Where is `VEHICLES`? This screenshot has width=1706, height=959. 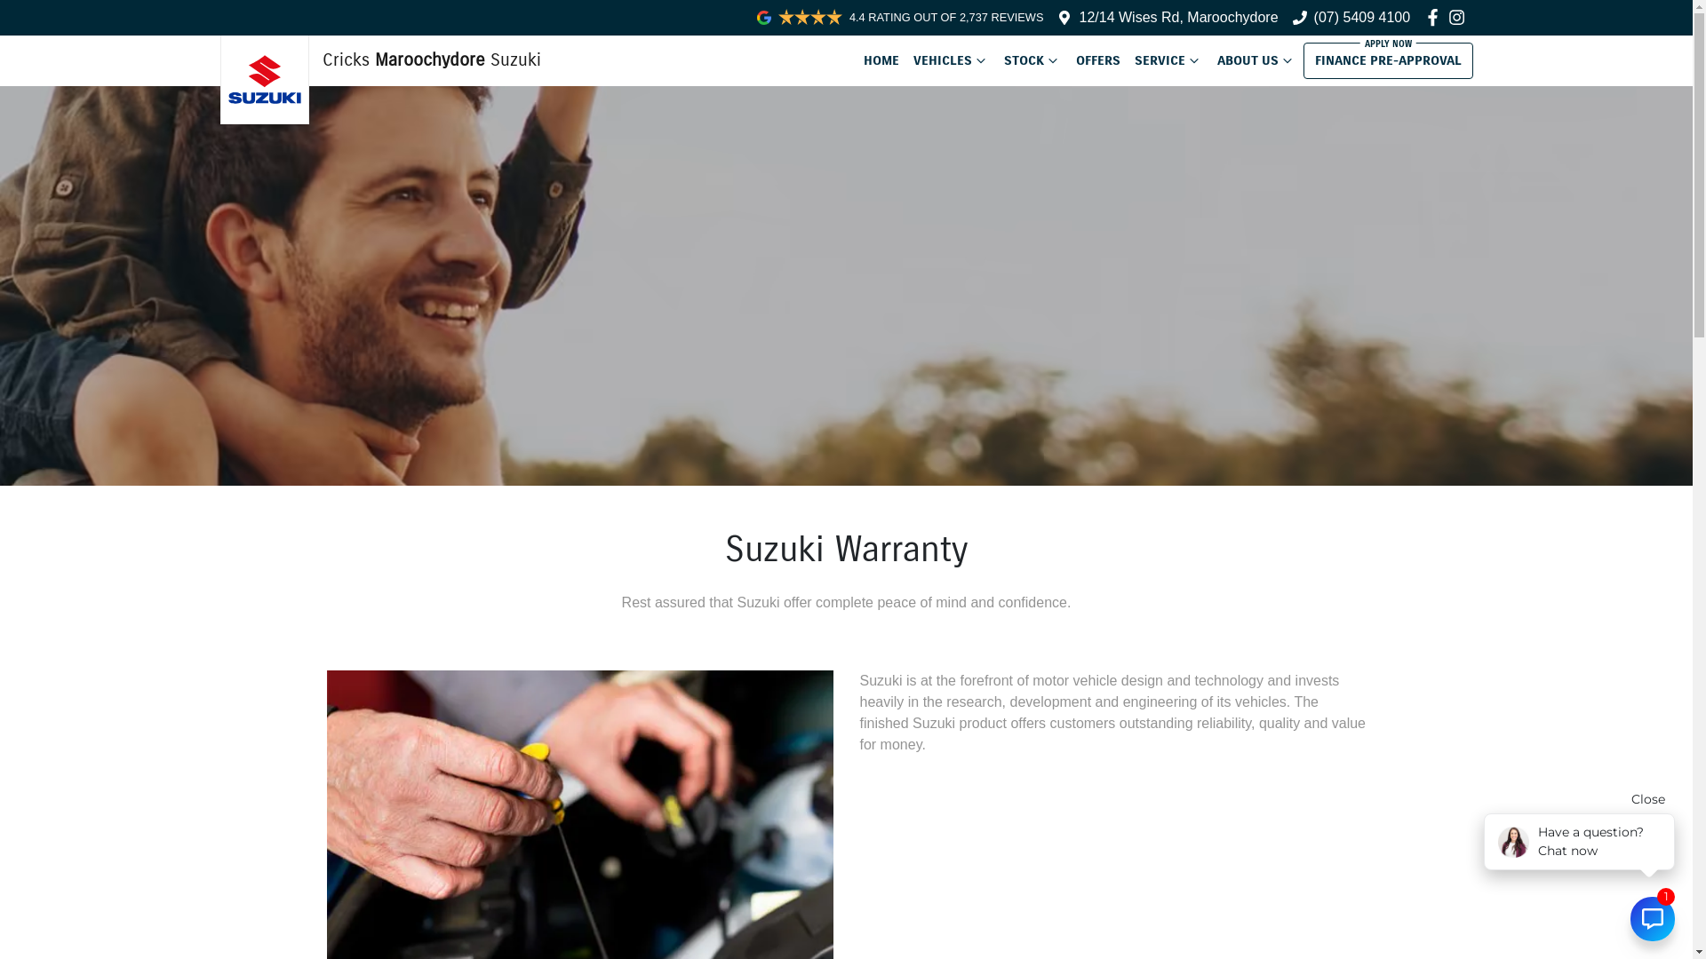
VEHICLES is located at coordinates (952, 60).